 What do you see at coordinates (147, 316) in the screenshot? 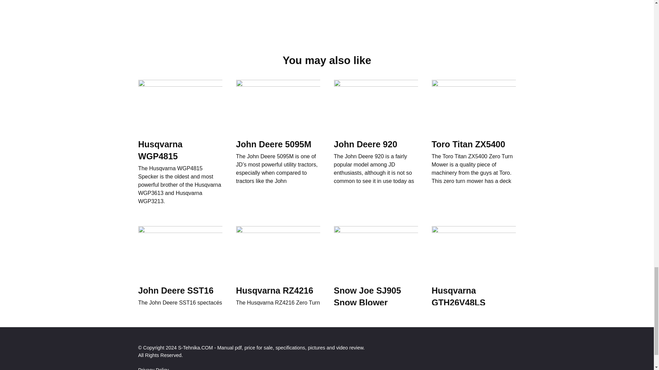
I see `Home` at bounding box center [147, 316].